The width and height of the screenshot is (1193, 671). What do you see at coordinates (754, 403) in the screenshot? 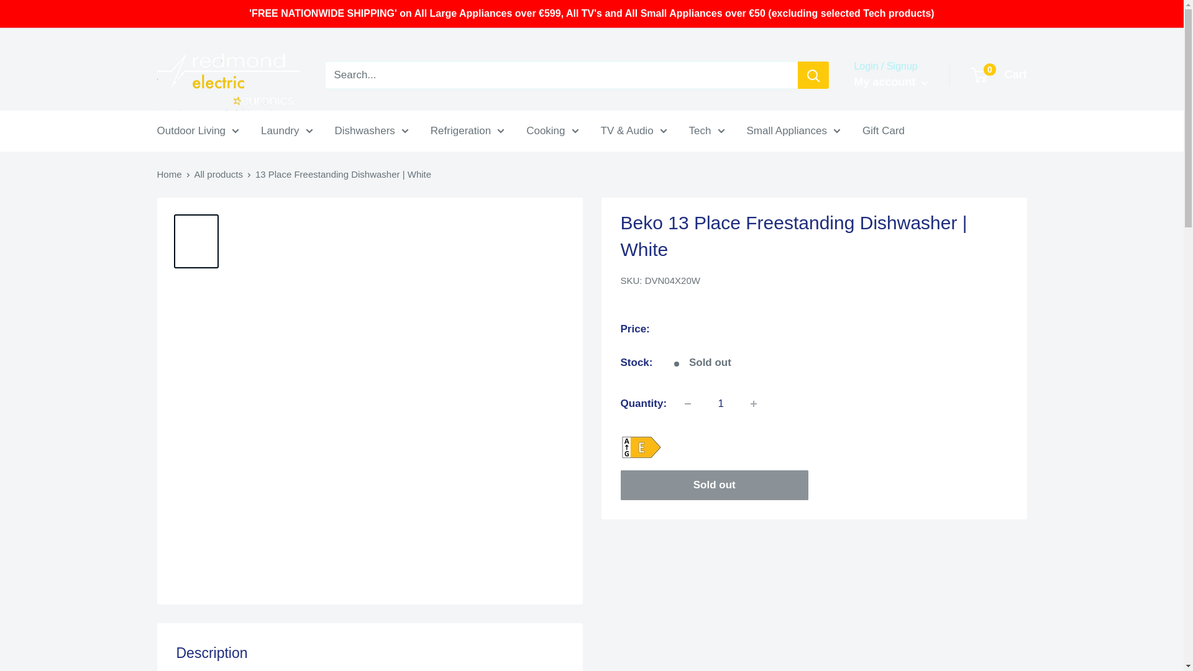
I see `Increase quantity by 1` at bounding box center [754, 403].